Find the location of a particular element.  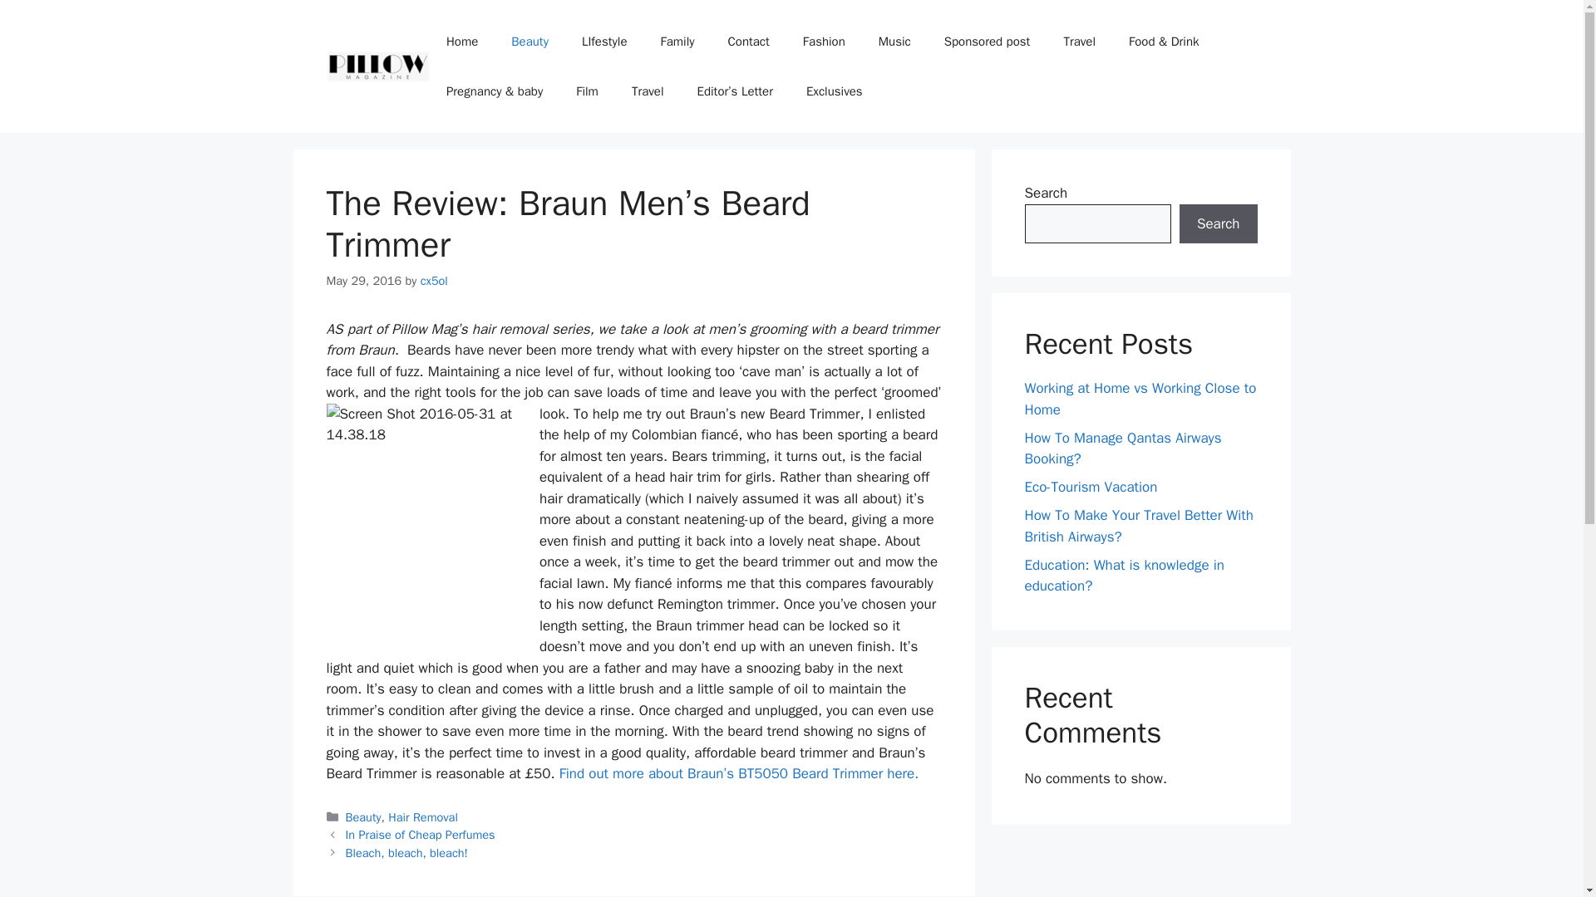

Exclusives is located at coordinates (835, 91).